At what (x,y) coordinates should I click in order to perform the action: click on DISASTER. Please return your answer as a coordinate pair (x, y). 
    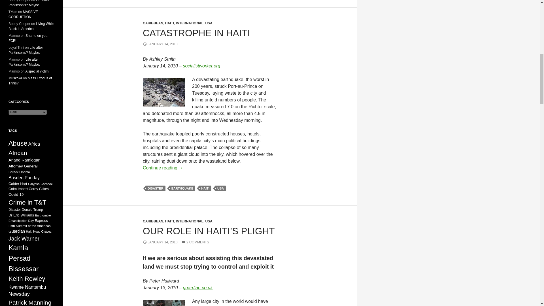
    Looking at the image, I should click on (155, 188).